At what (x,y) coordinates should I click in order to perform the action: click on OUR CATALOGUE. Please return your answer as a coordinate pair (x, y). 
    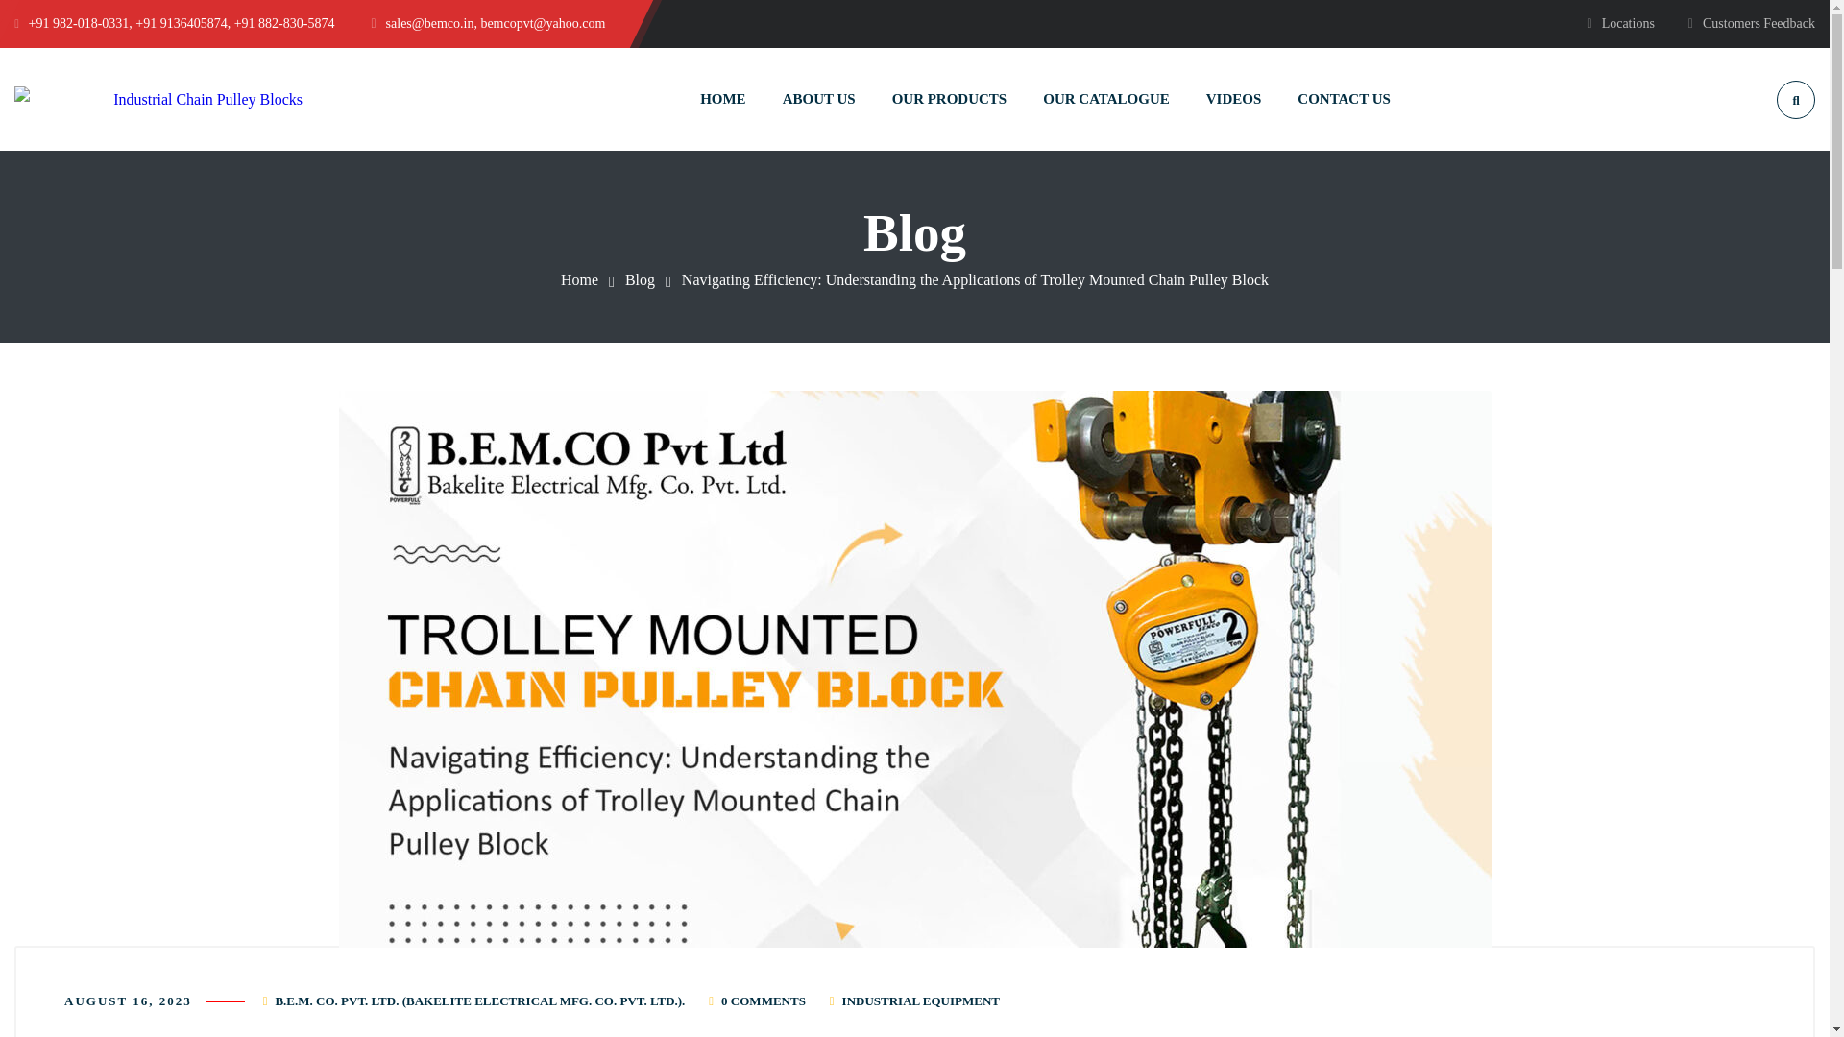
    Looking at the image, I should click on (1106, 98).